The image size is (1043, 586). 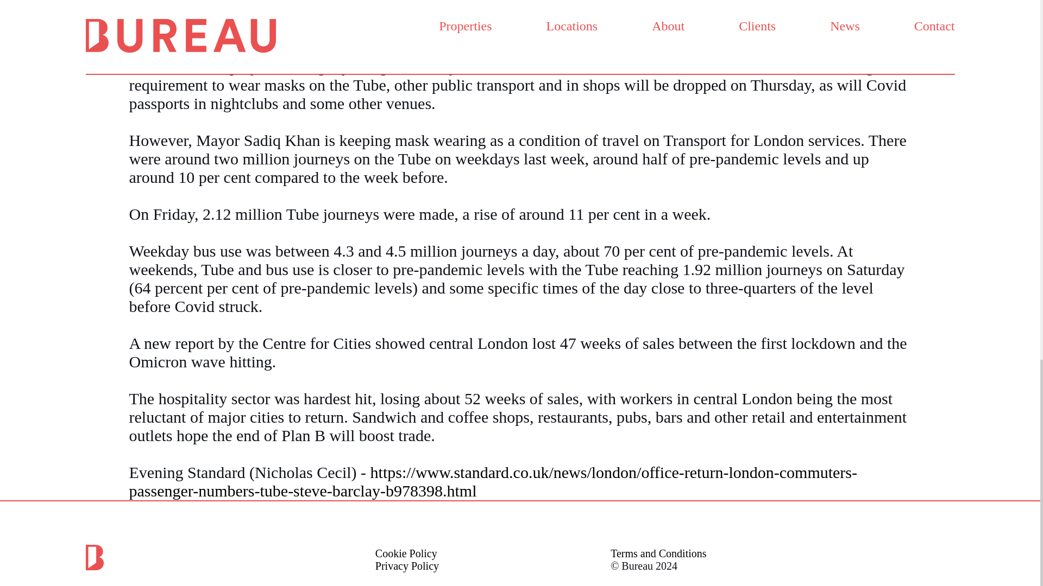 What do you see at coordinates (658, 553) in the screenshot?
I see `Terms and Conditions` at bounding box center [658, 553].